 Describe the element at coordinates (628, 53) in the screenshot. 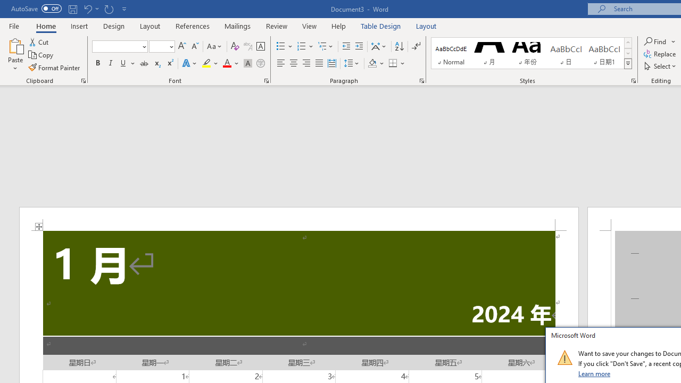

I see `Row Down` at that location.